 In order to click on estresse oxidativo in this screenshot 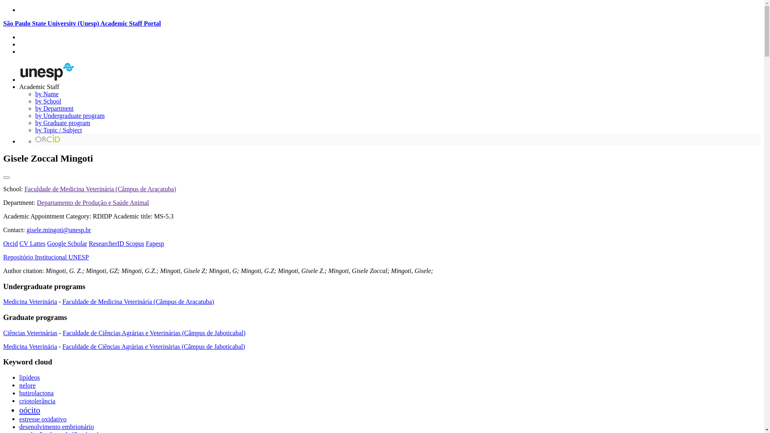, I will do `click(43, 419)`.